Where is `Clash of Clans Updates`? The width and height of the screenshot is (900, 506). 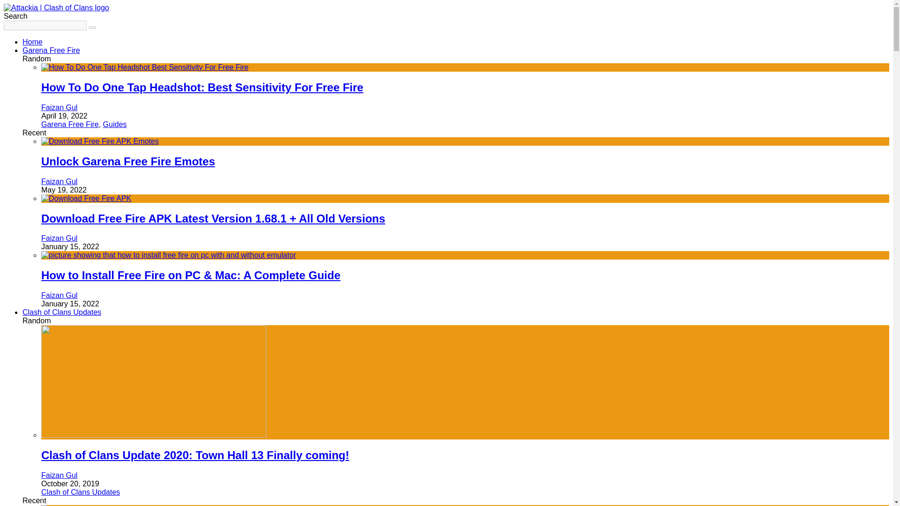 Clash of Clans Updates is located at coordinates (81, 492).